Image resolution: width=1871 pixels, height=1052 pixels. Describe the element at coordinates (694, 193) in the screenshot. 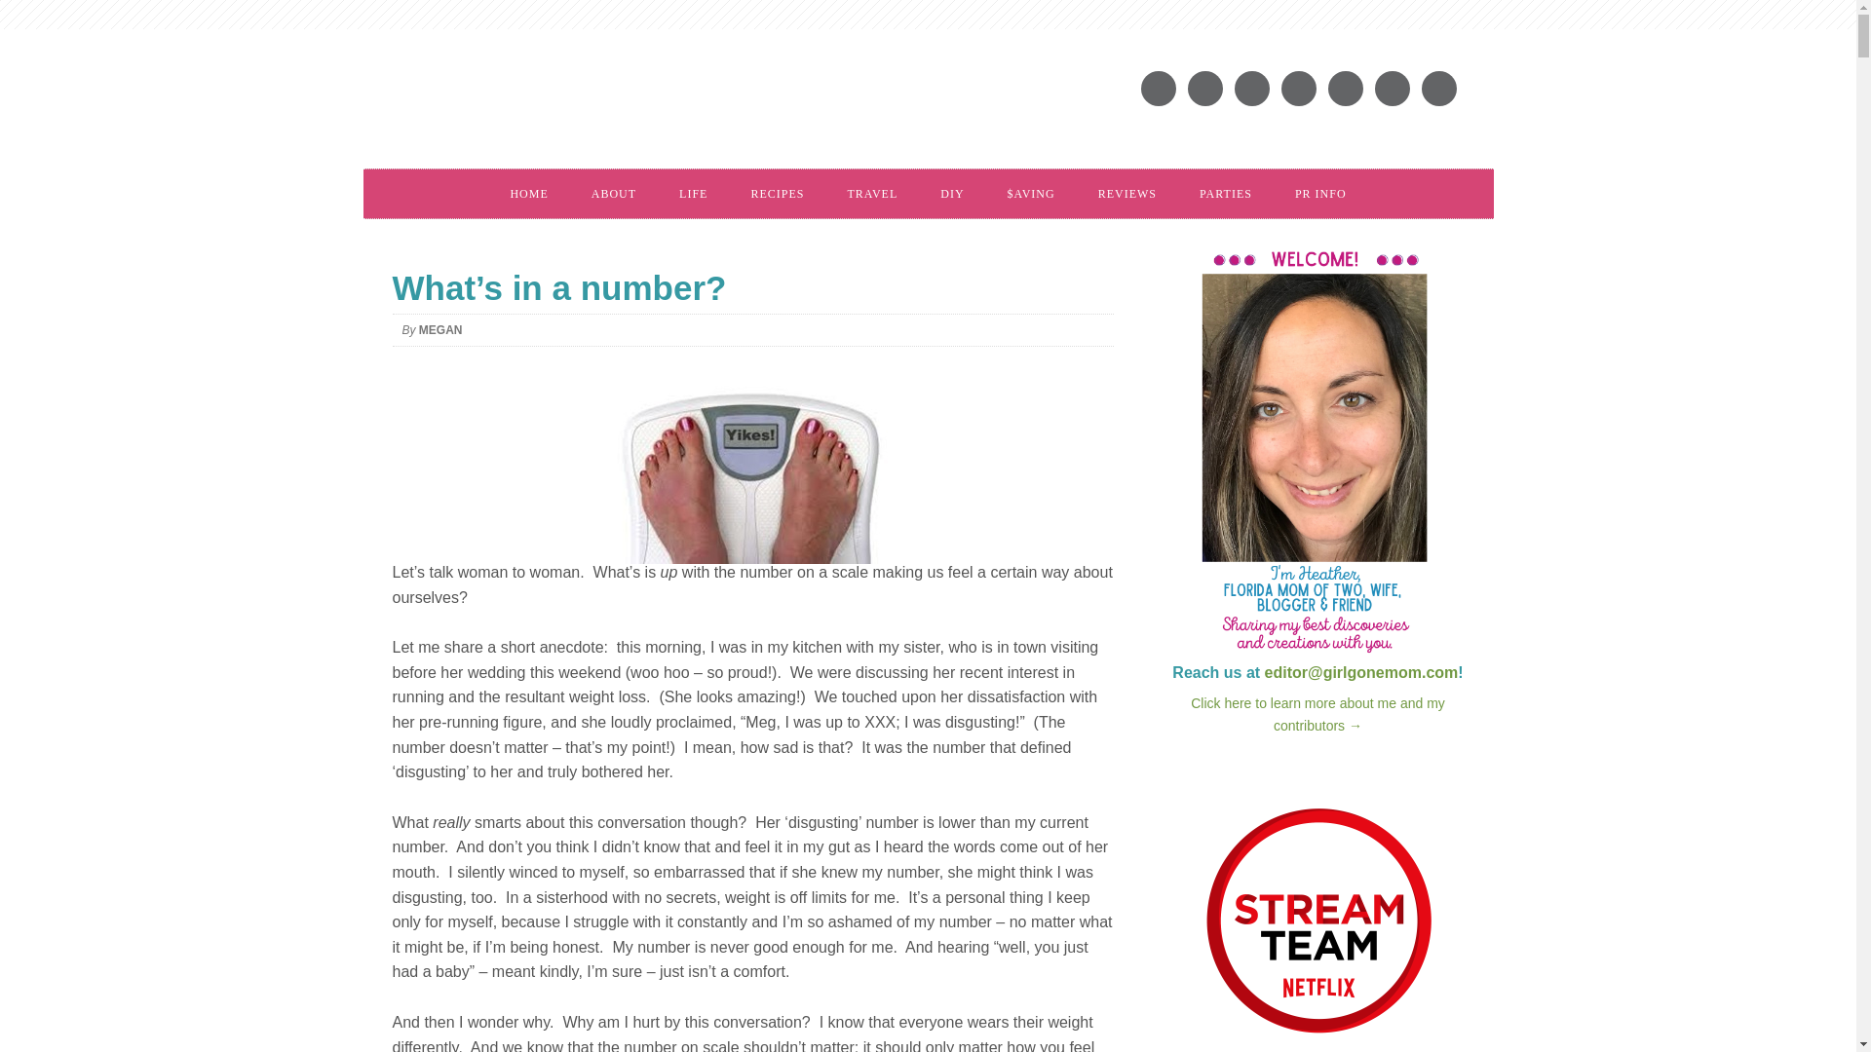

I see `LIFE` at that location.